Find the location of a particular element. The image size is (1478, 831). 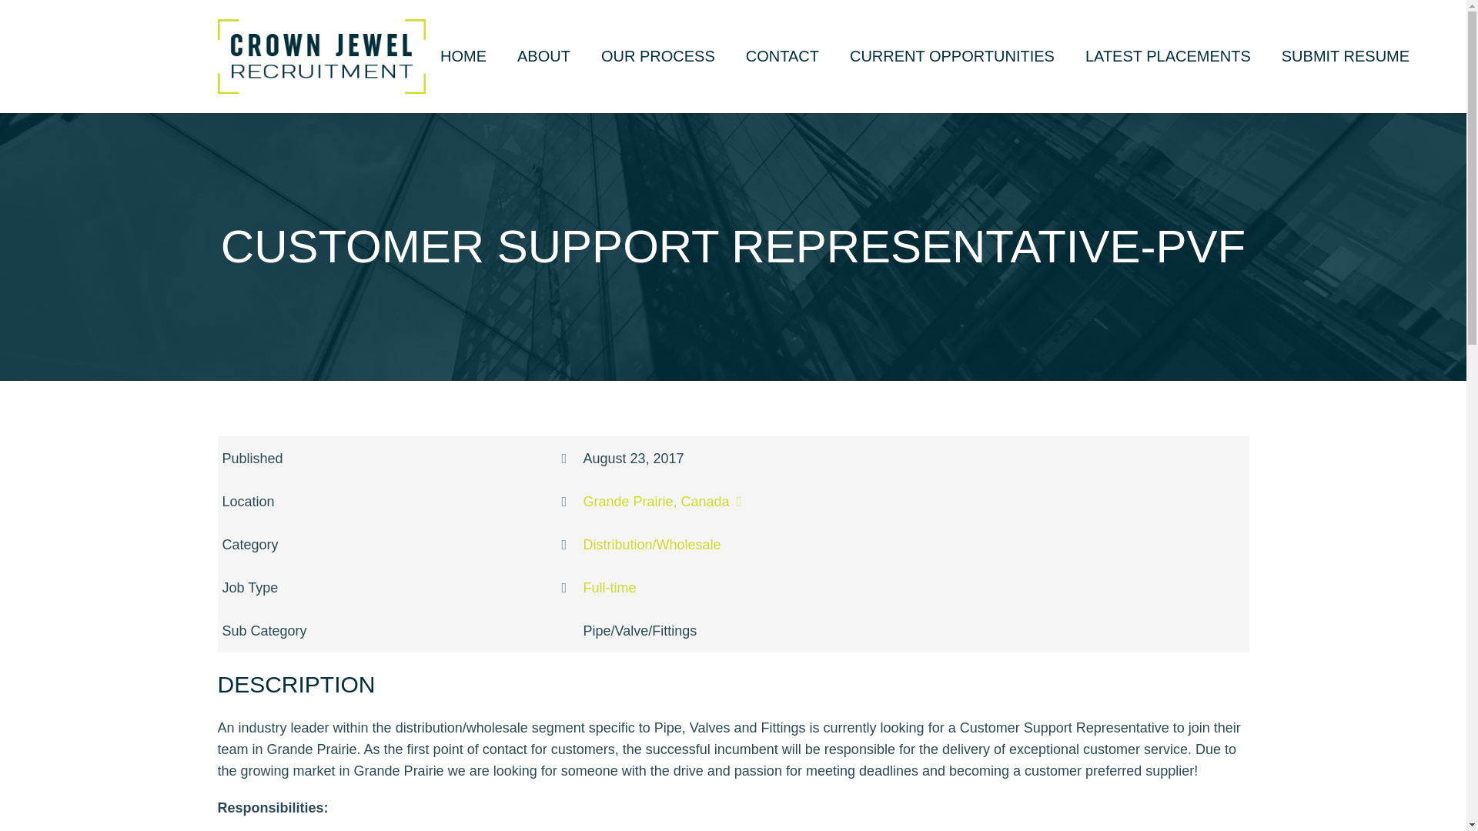

LATEST PLACEMENTS is located at coordinates (1169, 56).